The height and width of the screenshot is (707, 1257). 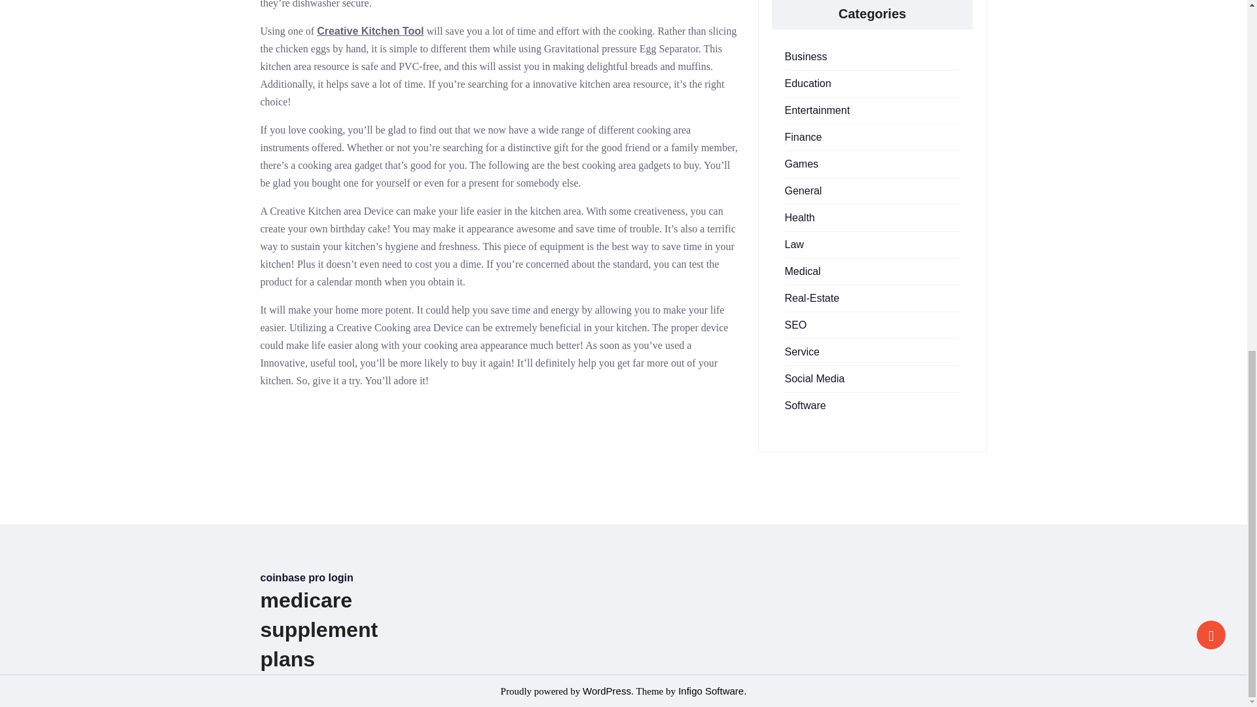 What do you see at coordinates (803, 137) in the screenshot?
I see `Finance` at bounding box center [803, 137].